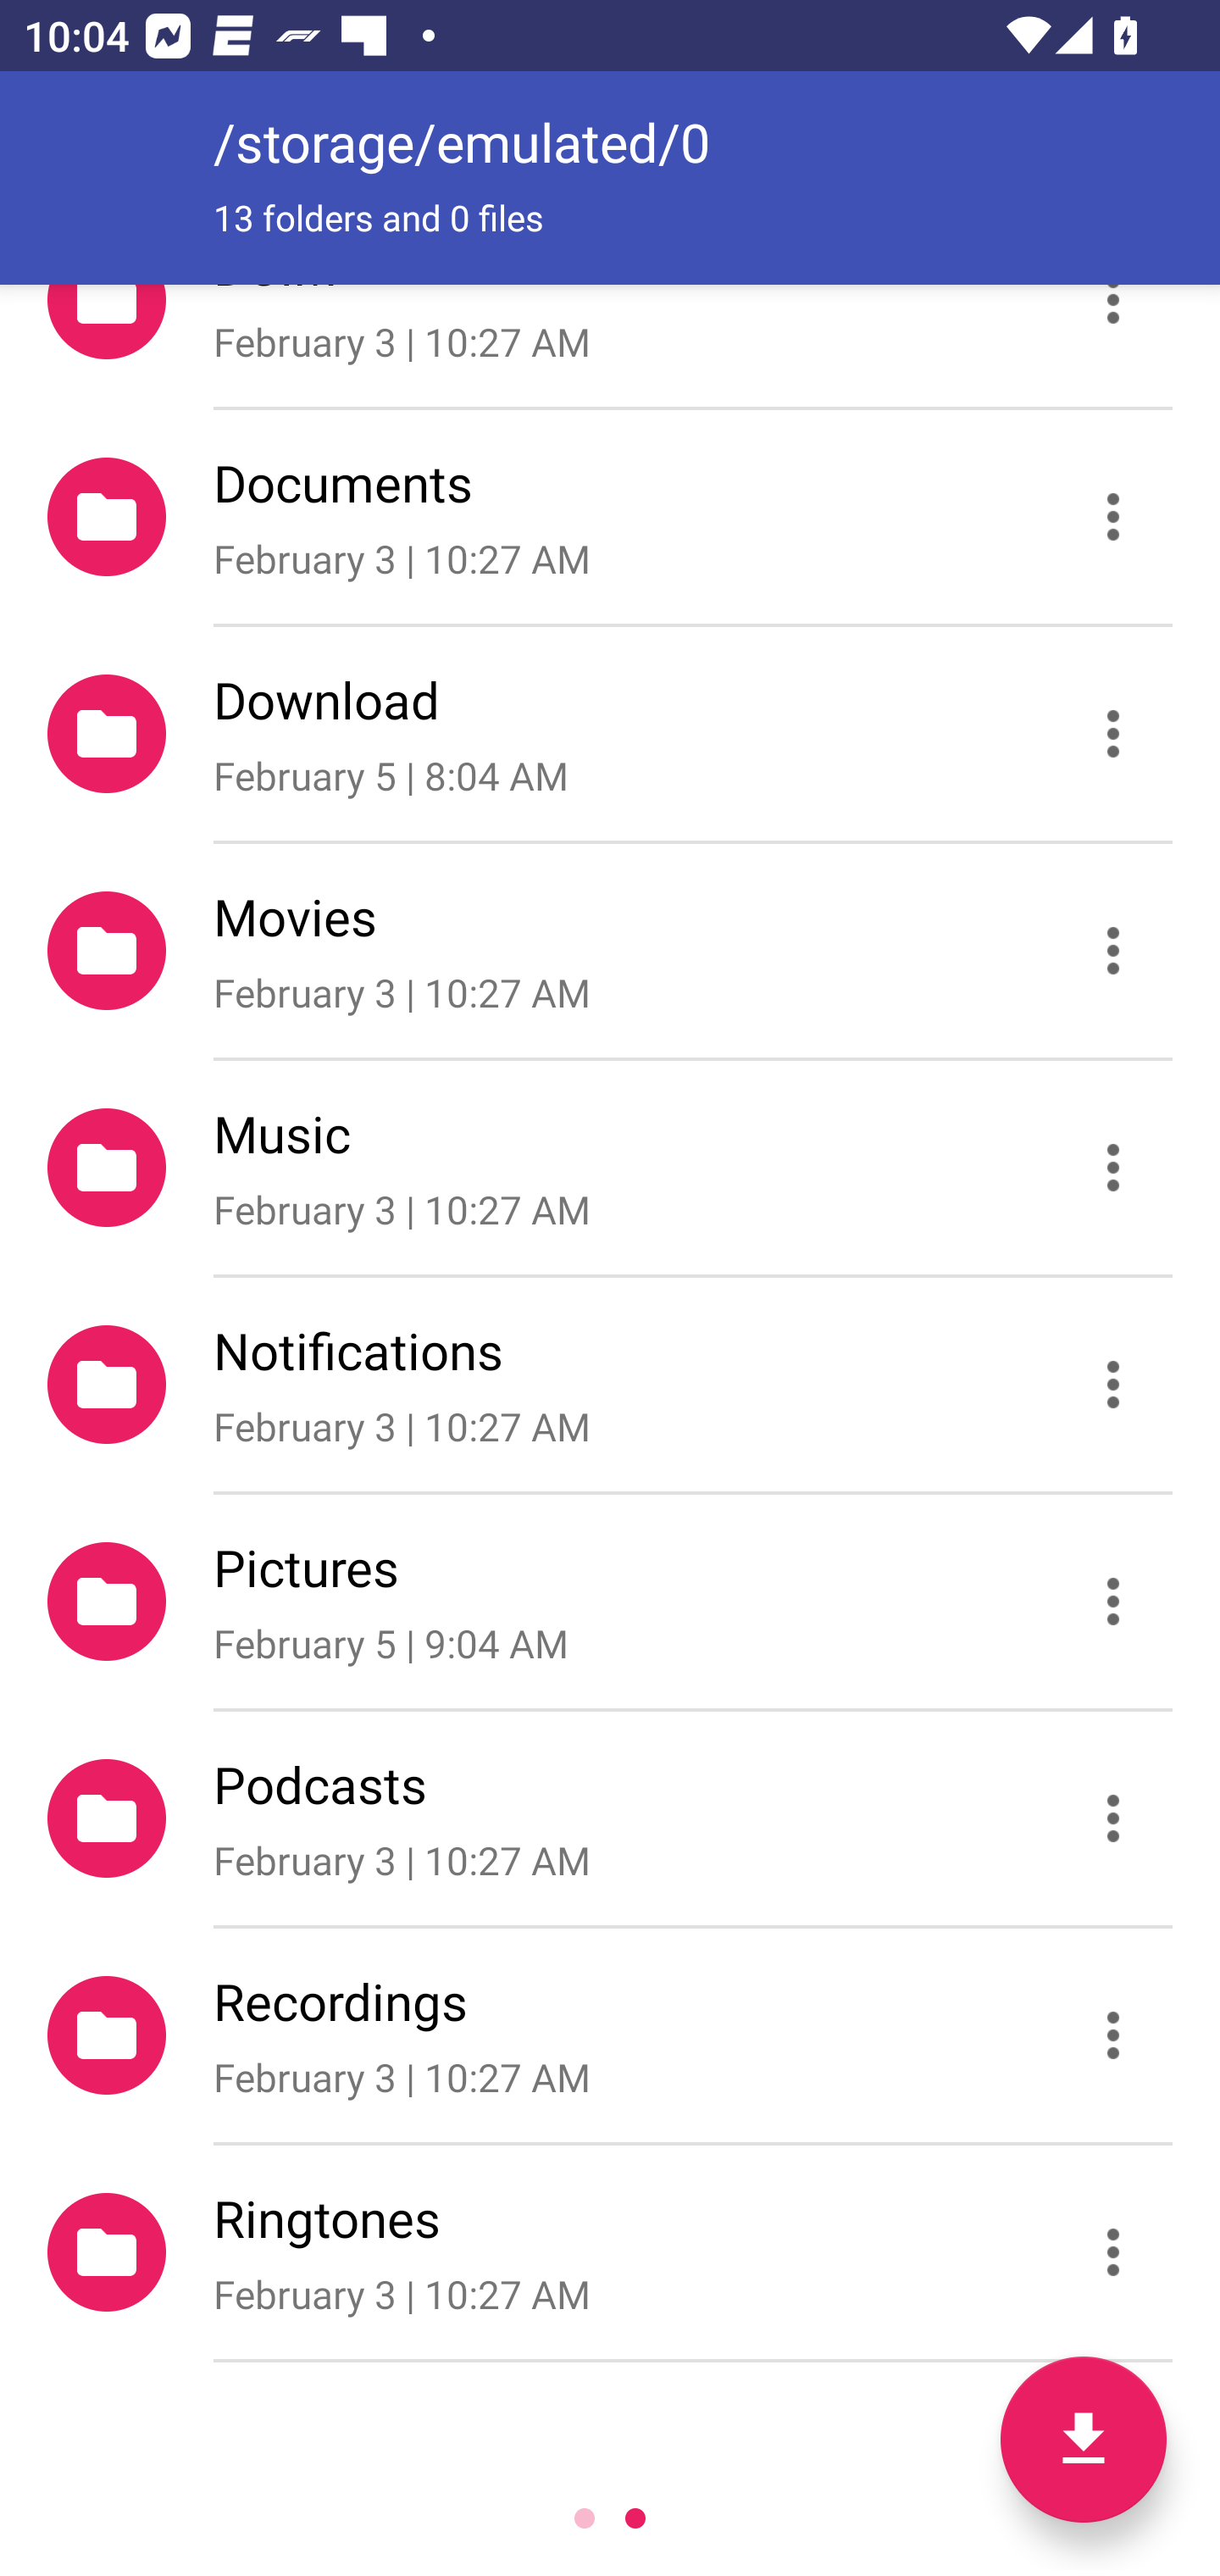 This screenshot has width=1220, height=2576. I want to click on Music February 3 | 10:27 AM, so click(610, 1168).